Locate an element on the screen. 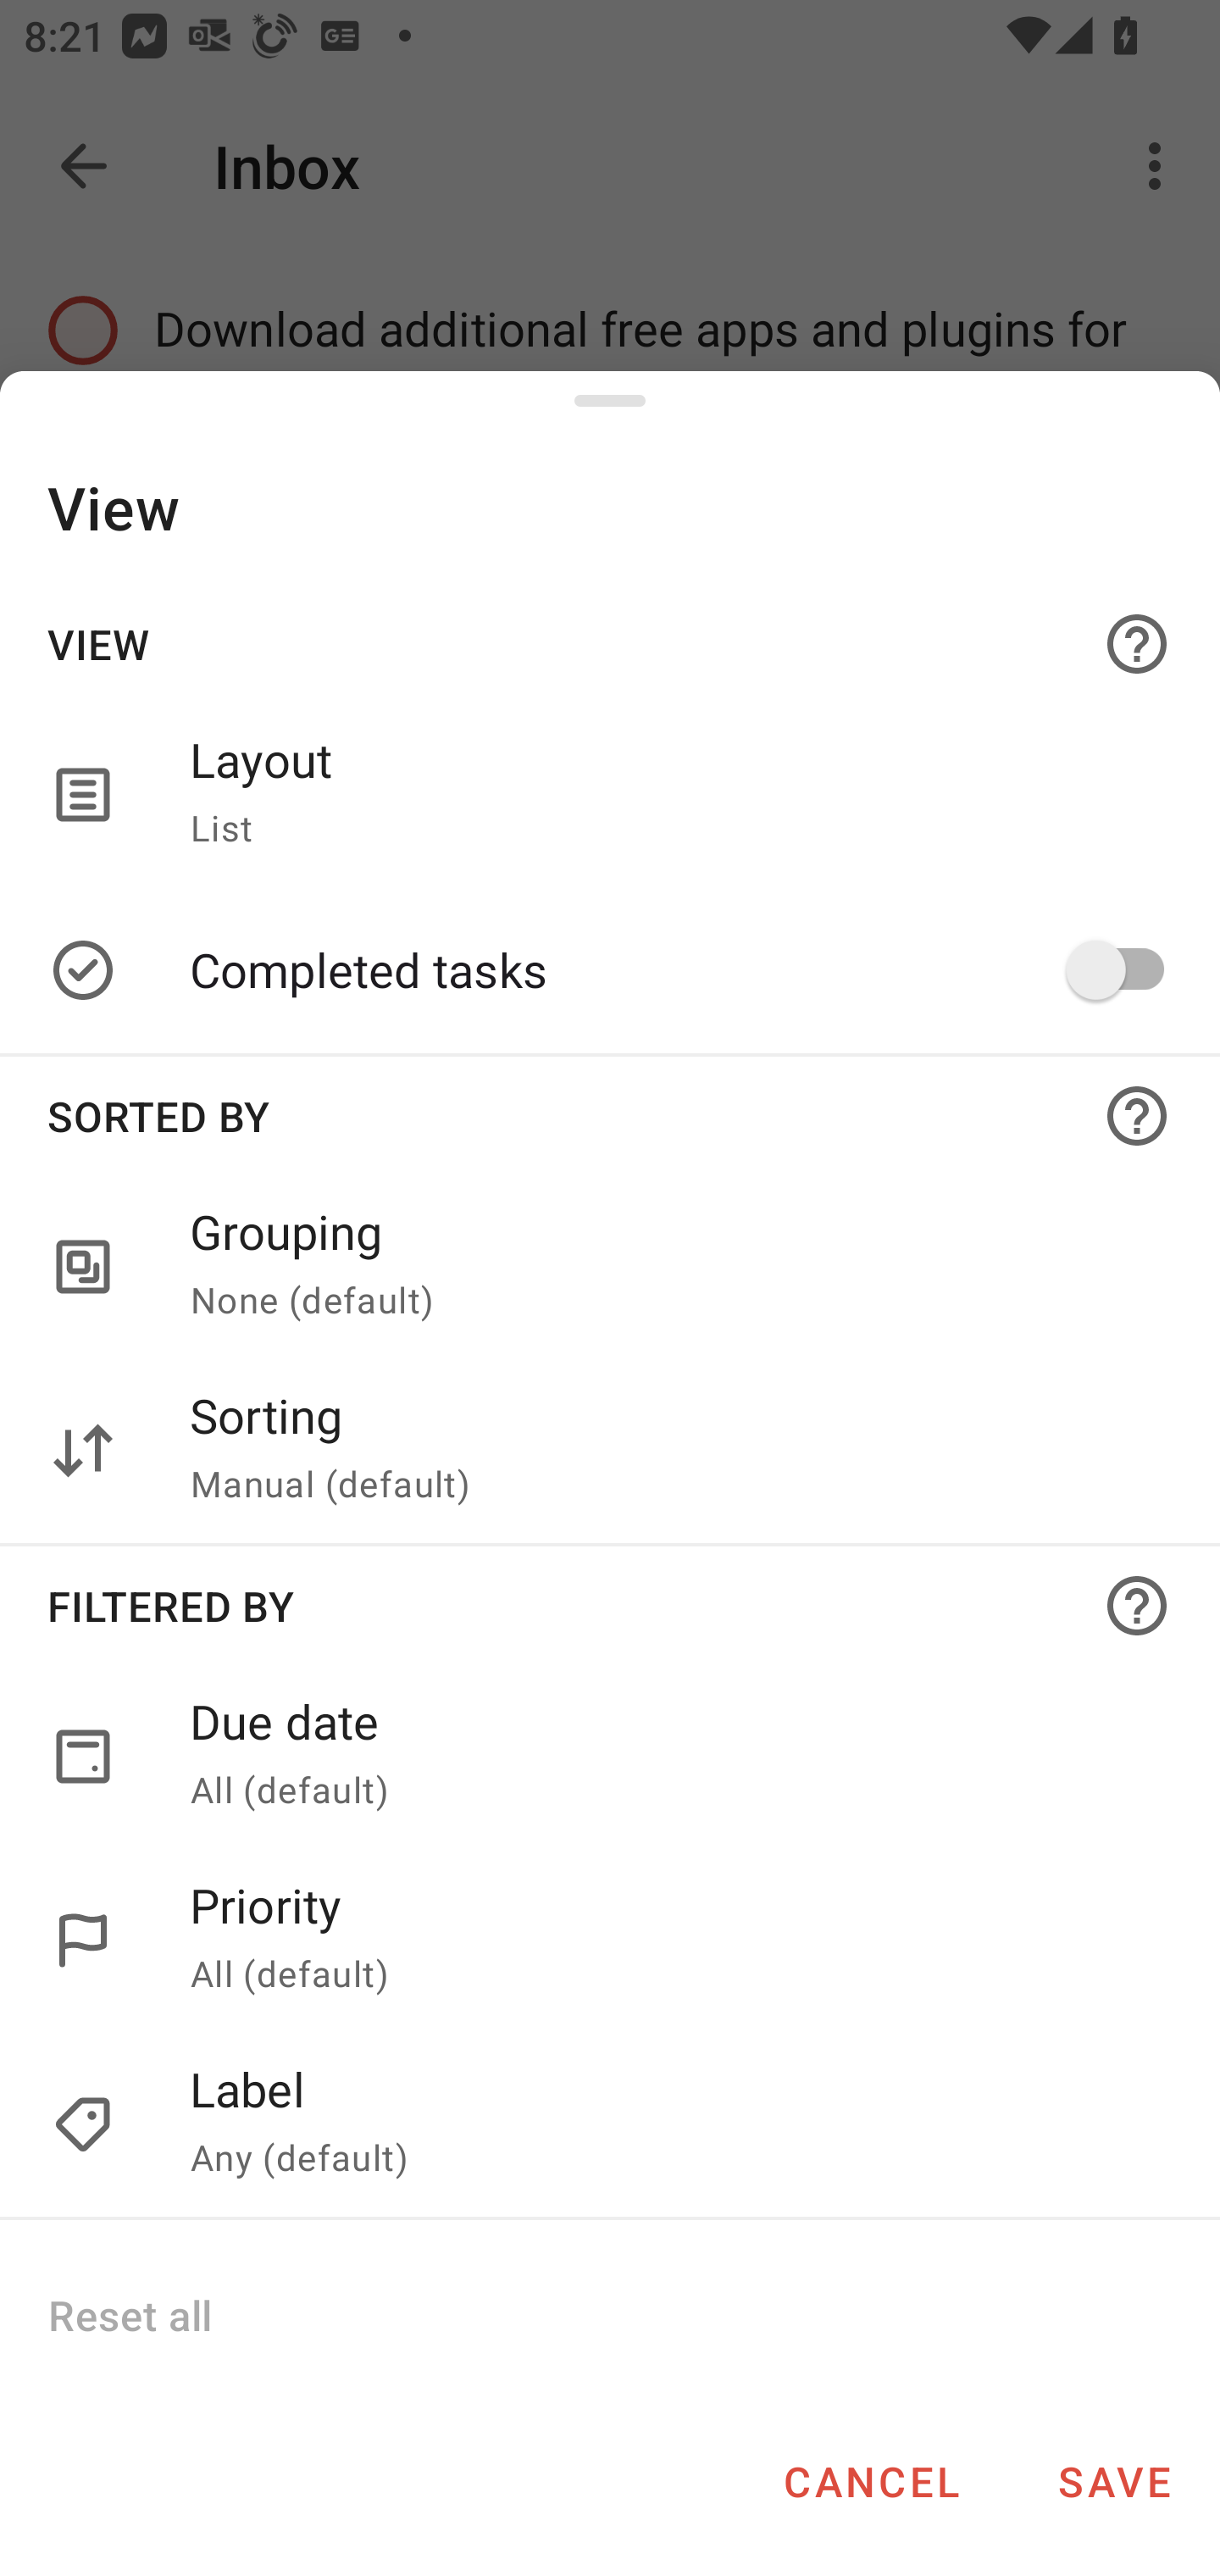 Image resolution: width=1220 pixels, height=2576 pixels. Grouping None (default) is located at coordinates (669, 1268).